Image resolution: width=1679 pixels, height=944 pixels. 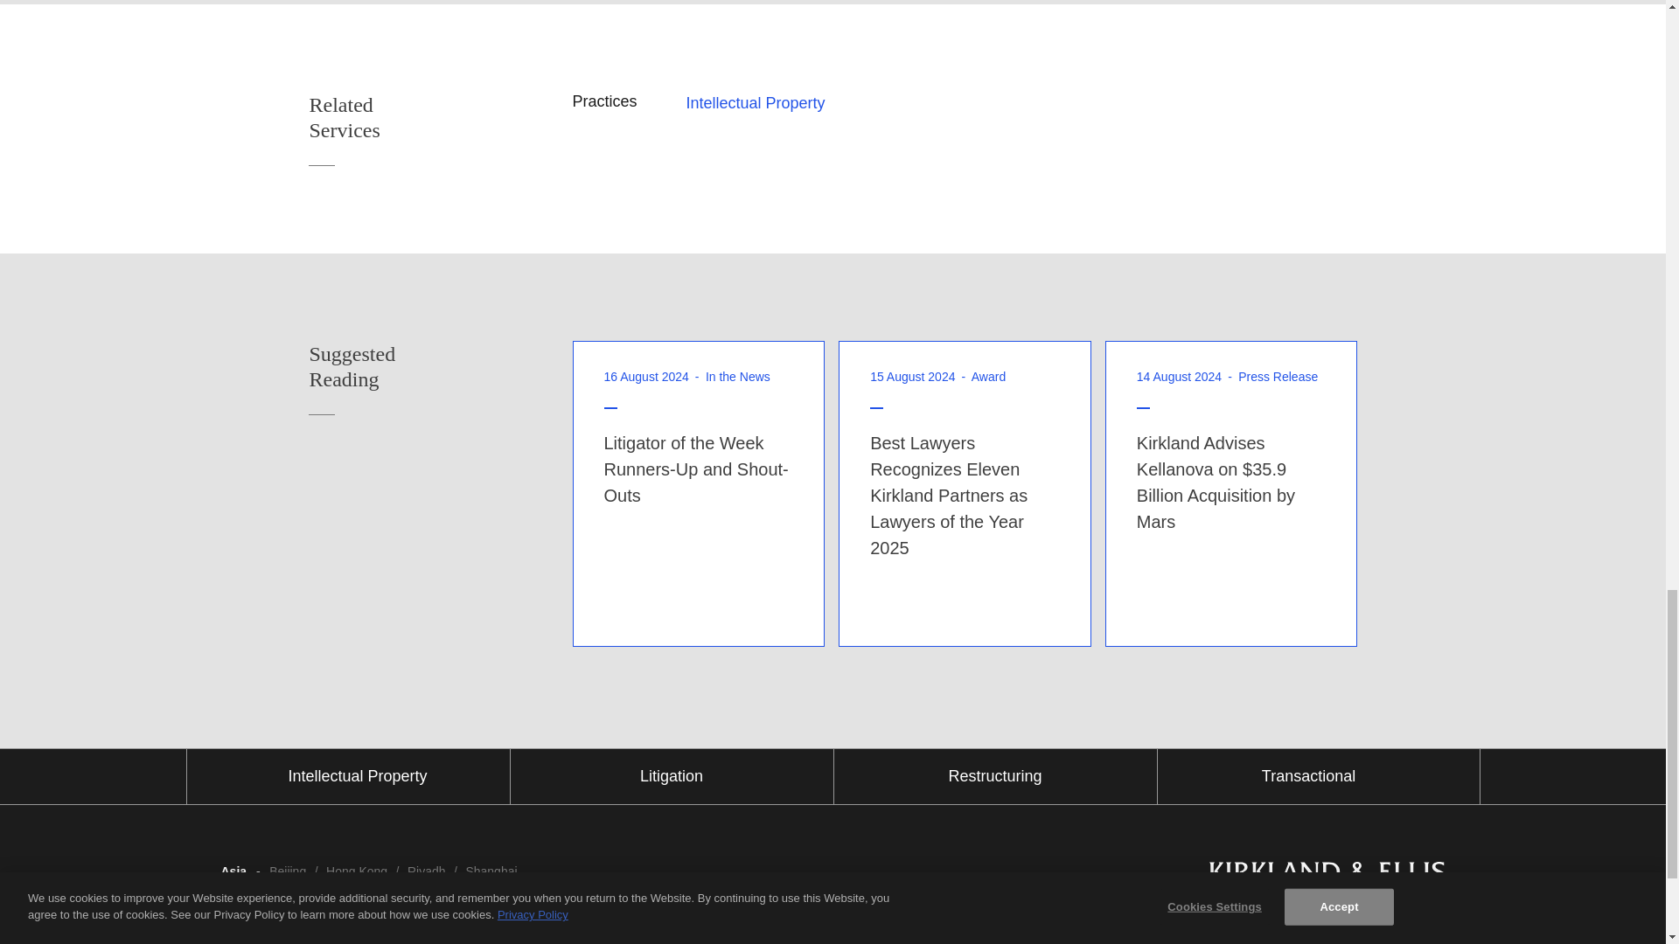 I want to click on Intellectual Property, so click(x=754, y=103).